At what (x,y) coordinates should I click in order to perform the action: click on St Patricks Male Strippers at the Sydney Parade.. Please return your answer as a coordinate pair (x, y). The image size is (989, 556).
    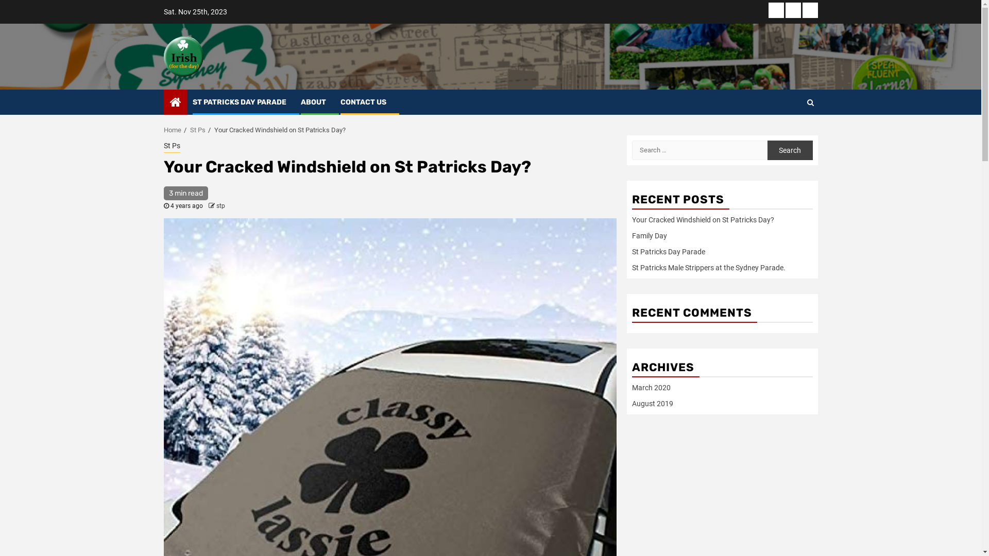
    Looking at the image, I should click on (708, 268).